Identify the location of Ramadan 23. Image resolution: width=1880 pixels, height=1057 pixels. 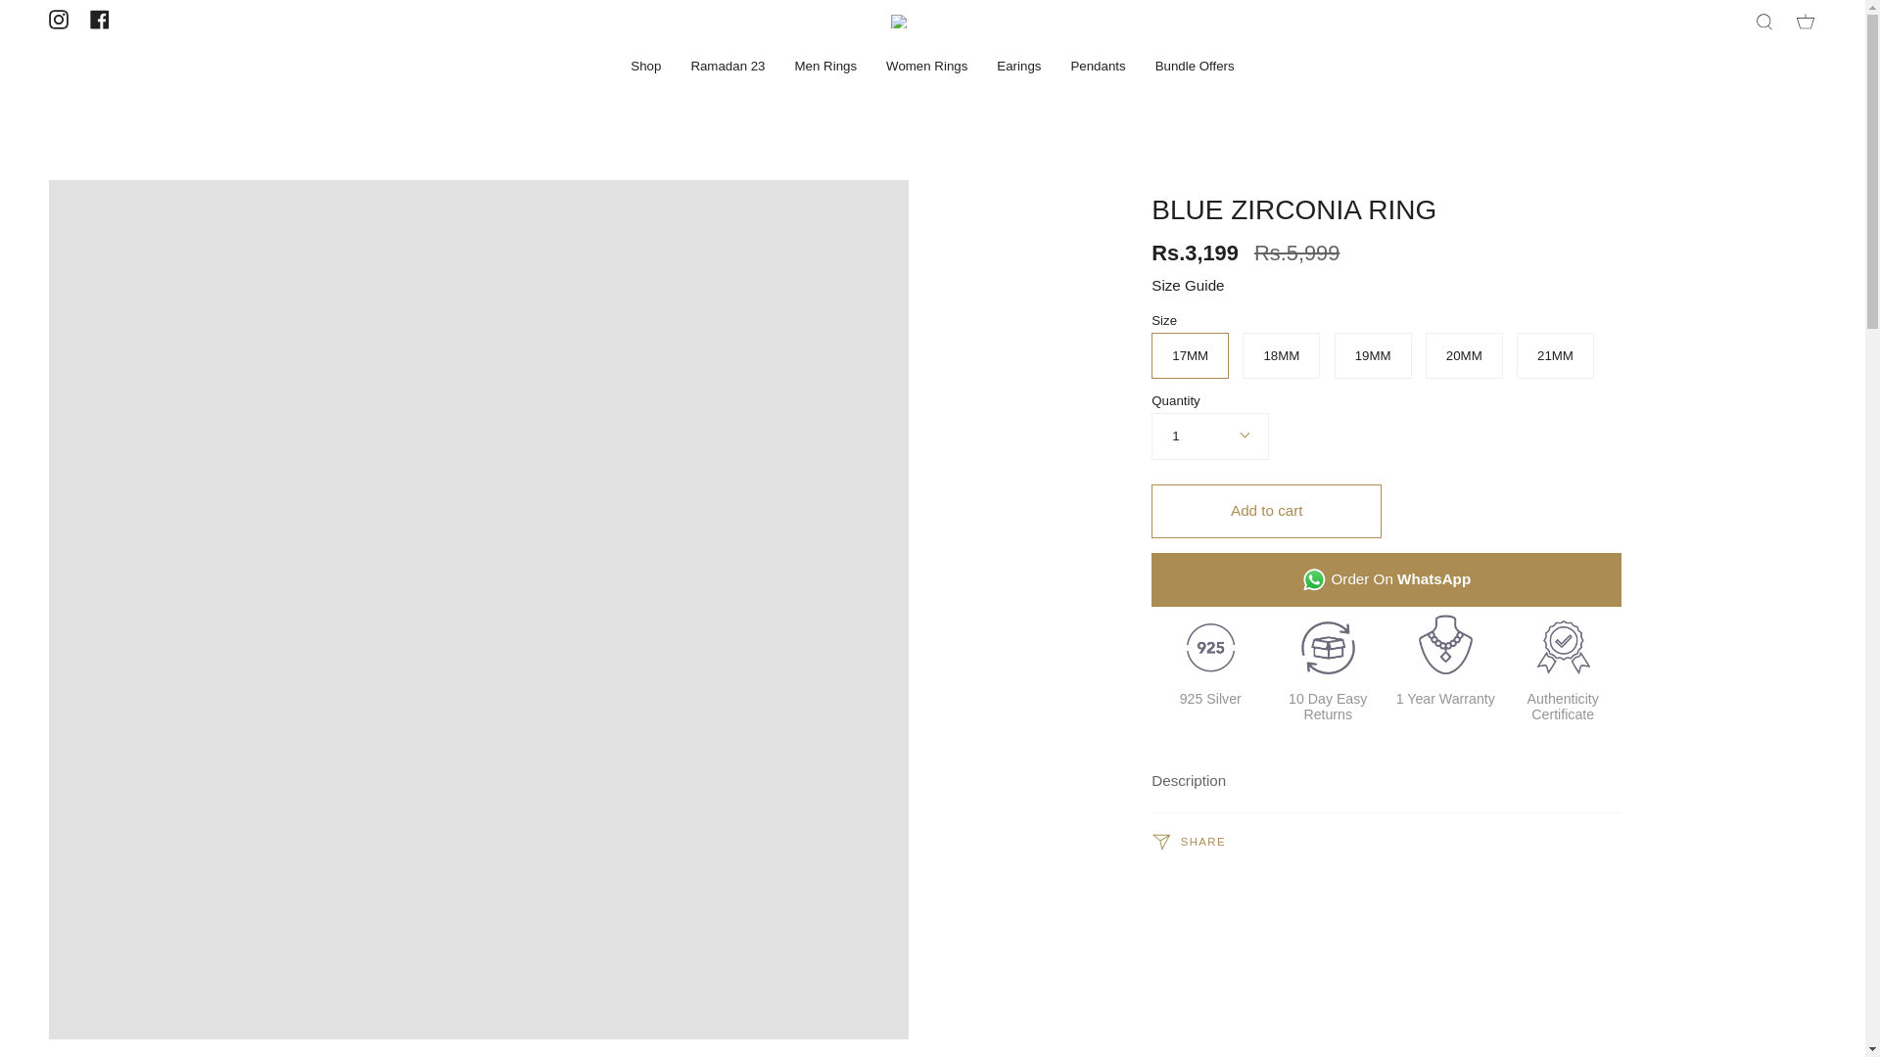
(727, 66).